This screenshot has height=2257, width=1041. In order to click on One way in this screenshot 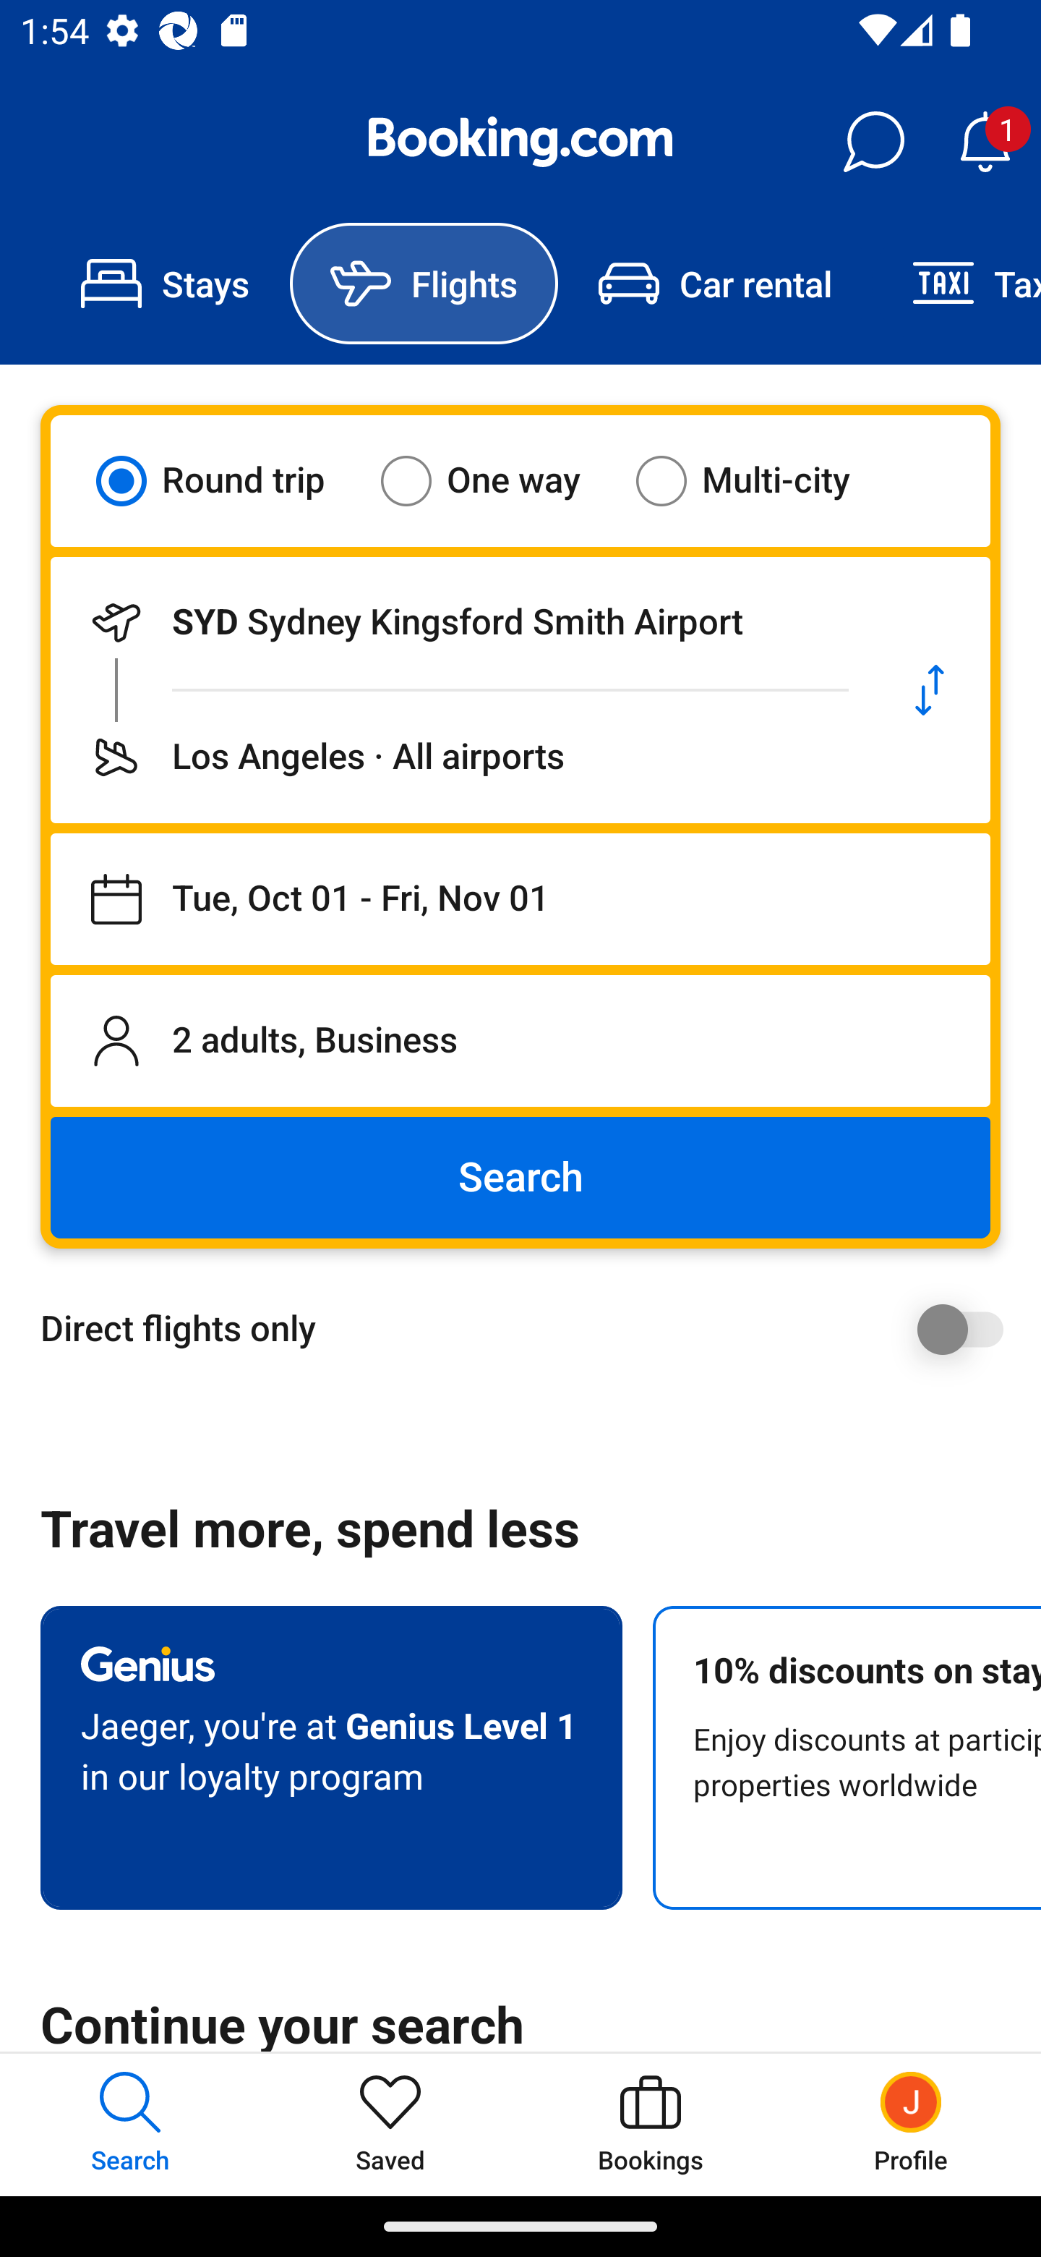, I will do `click(498, 480)`.